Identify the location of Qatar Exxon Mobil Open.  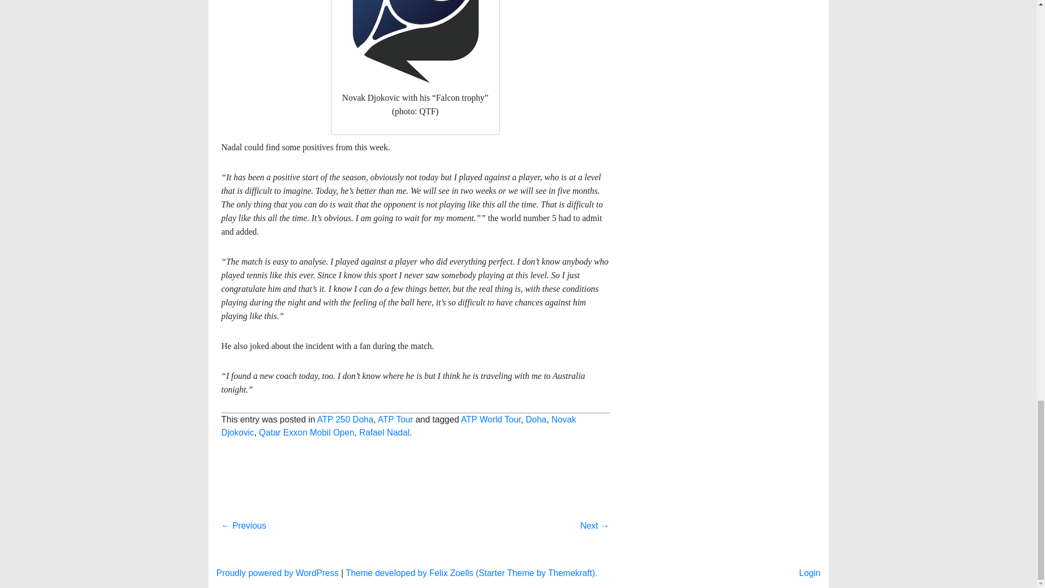
(306, 432).